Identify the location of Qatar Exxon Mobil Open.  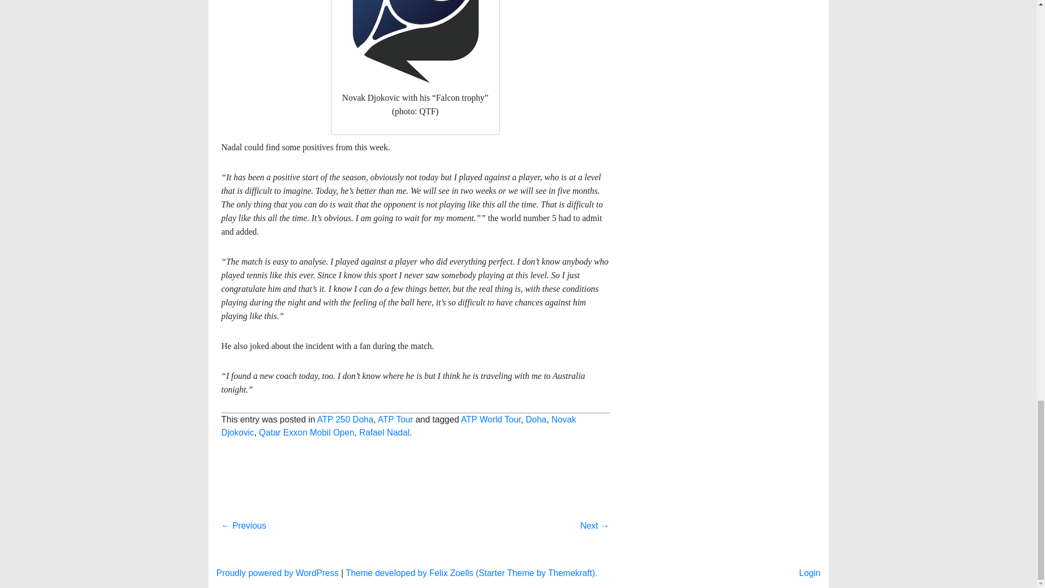
(306, 432).